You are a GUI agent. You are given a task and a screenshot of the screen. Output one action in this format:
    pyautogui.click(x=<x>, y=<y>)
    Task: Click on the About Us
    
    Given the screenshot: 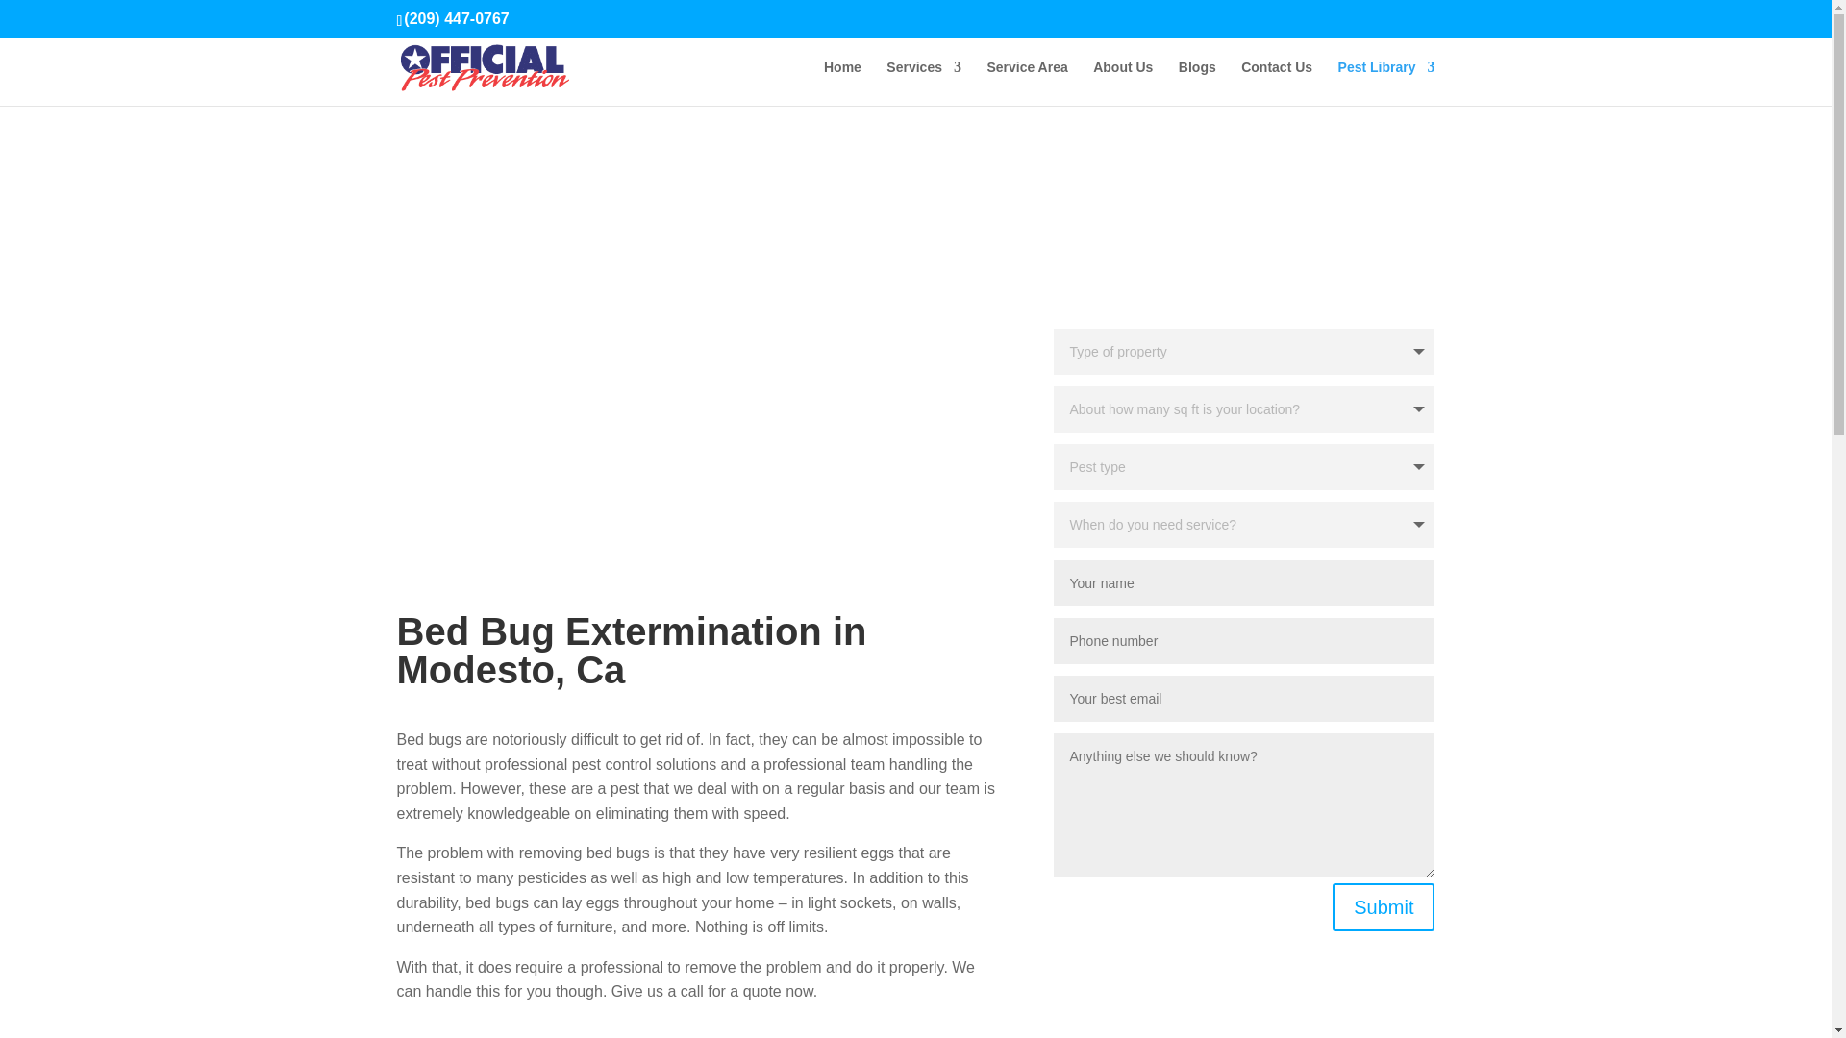 What is the action you would take?
    pyautogui.click(x=1122, y=83)
    